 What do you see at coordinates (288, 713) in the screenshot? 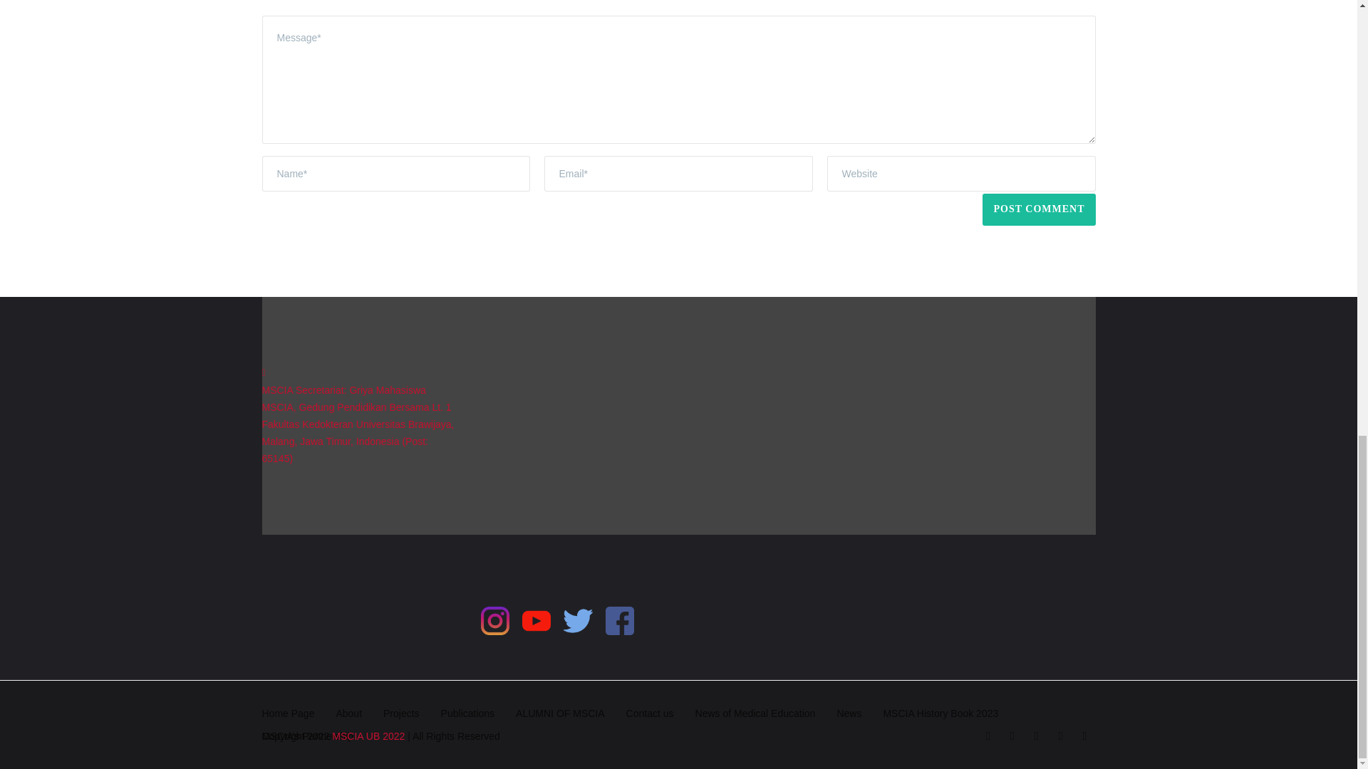
I see `Home Page` at bounding box center [288, 713].